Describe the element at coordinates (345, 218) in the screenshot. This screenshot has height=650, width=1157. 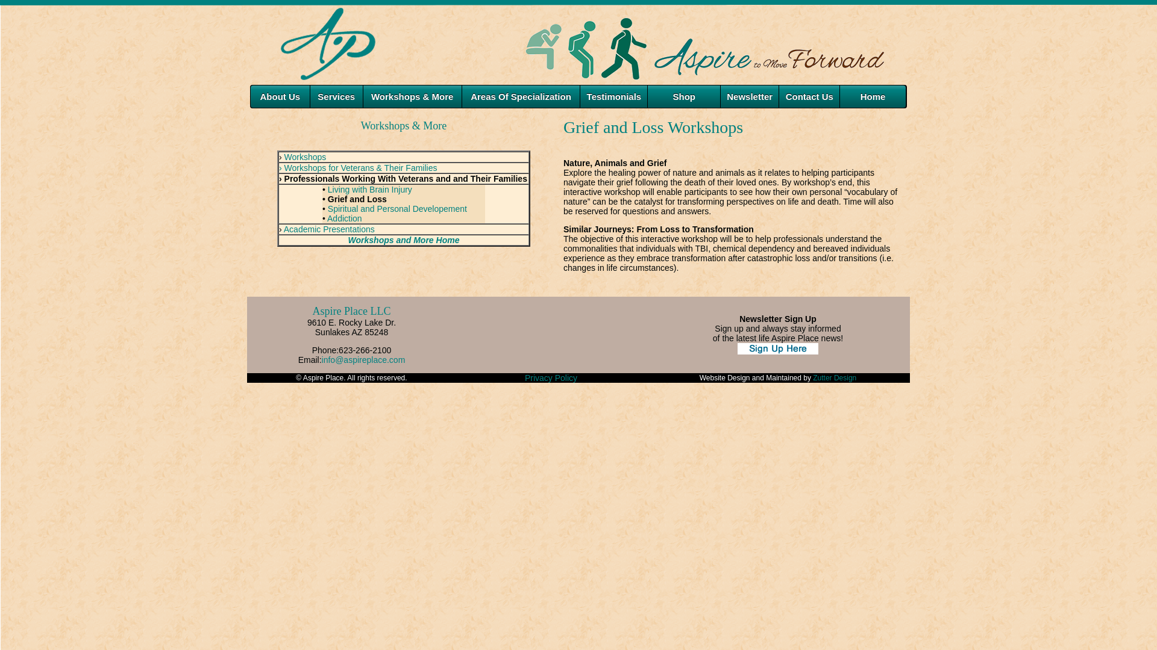
I see `Addiction` at that location.